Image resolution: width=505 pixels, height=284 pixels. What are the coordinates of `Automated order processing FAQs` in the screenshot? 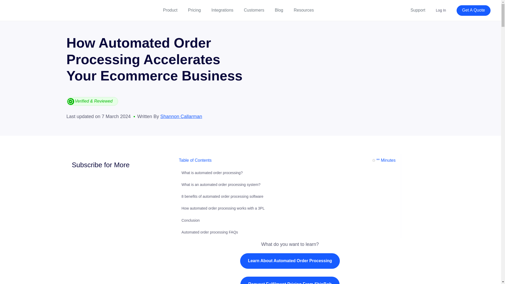 It's located at (209, 232).